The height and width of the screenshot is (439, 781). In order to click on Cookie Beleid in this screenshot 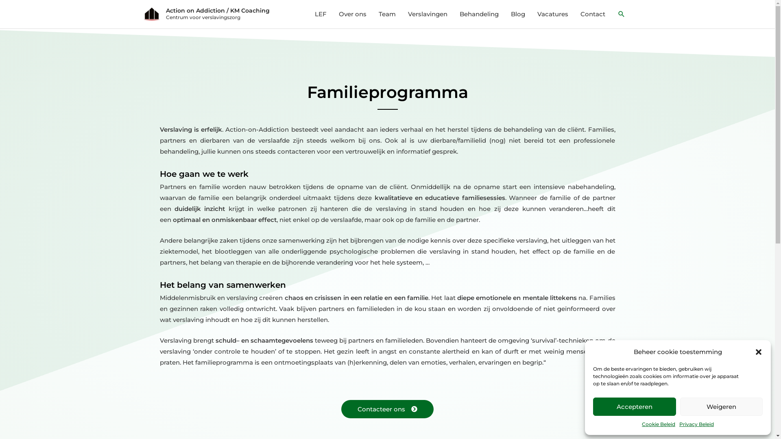, I will do `click(659, 424)`.